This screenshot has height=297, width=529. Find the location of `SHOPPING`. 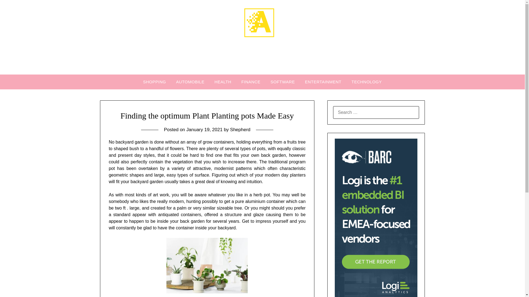

SHOPPING is located at coordinates (154, 82).